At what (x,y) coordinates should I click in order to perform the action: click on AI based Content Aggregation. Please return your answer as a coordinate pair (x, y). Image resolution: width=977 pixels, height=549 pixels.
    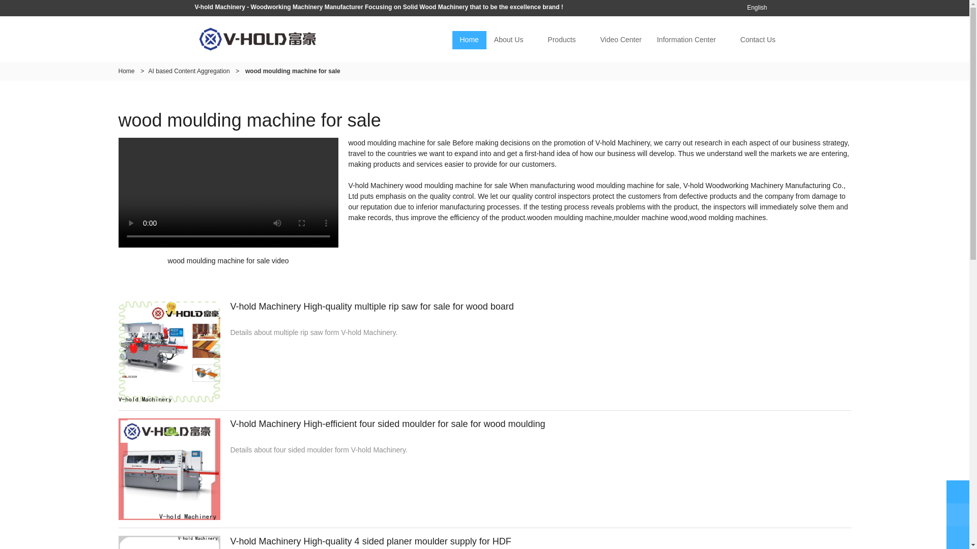
    Looking at the image, I should click on (189, 71).